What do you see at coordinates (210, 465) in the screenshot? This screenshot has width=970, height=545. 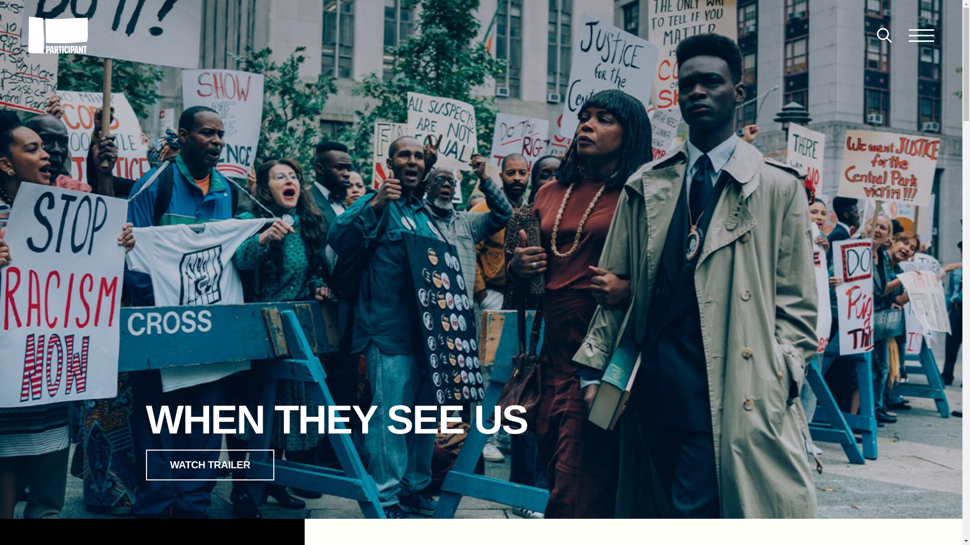 I see `WATCH TRAILER` at bounding box center [210, 465].